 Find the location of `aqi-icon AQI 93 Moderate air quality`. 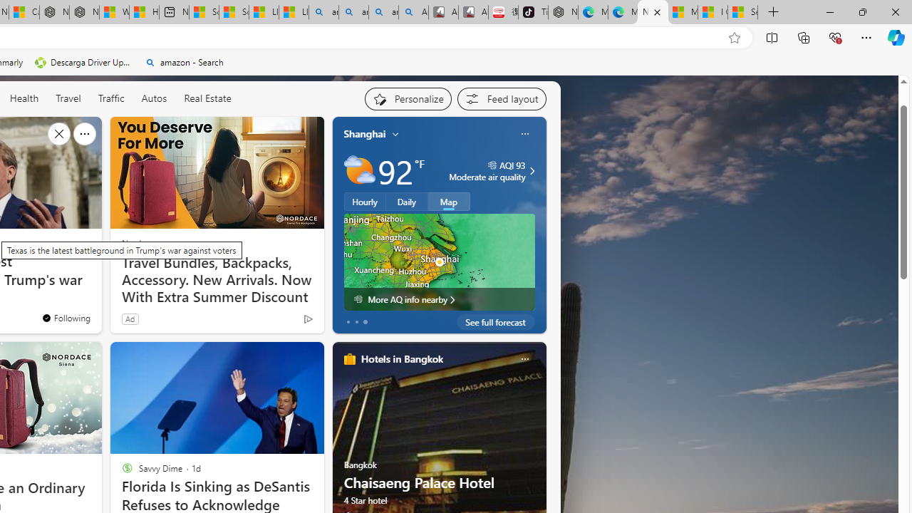

aqi-icon AQI 93 Moderate air quality is located at coordinates (487, 171).